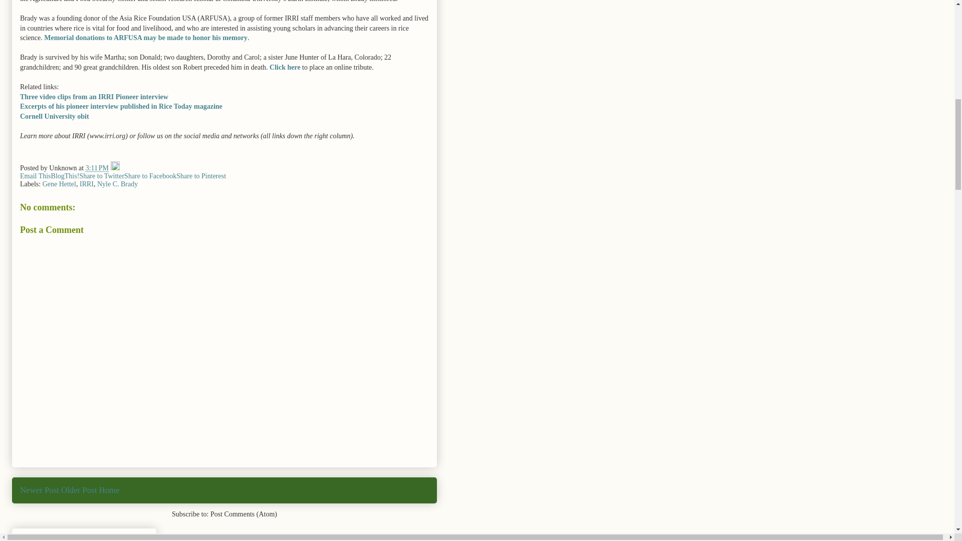  What do you see at coordinates (55, 116) in the screenshot?
I see `Cornell University obit` at bounding box center [55, 116].